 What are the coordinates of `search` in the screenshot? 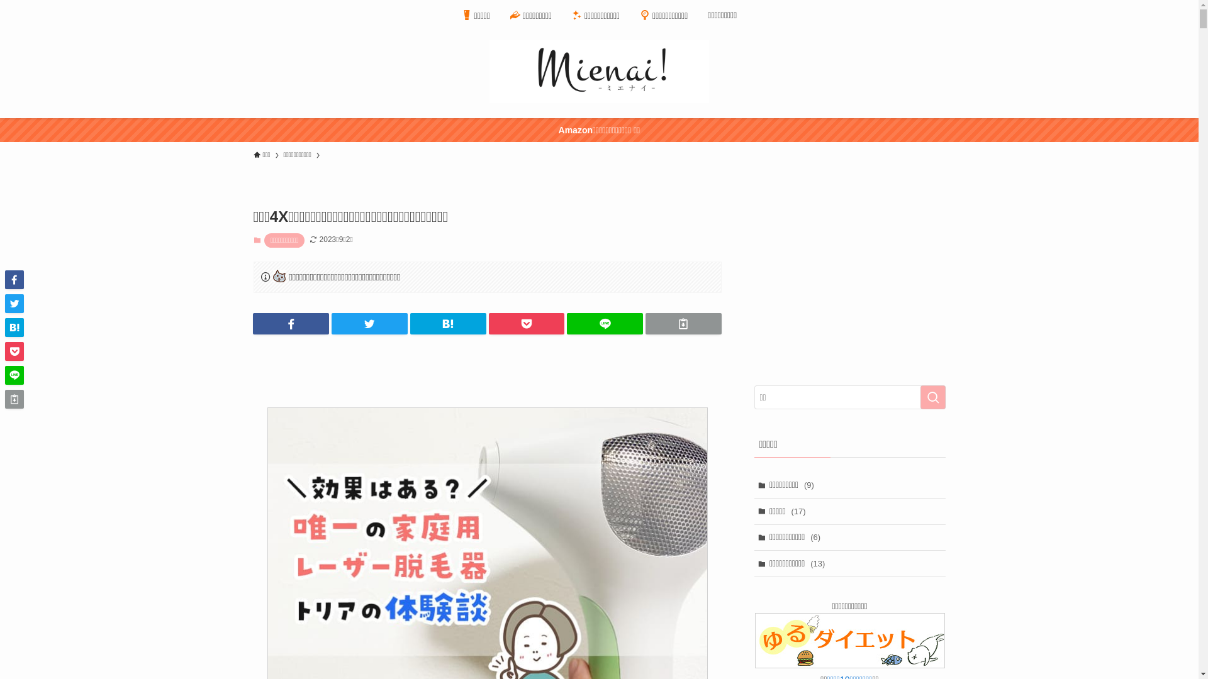 It's located at (932, 397).